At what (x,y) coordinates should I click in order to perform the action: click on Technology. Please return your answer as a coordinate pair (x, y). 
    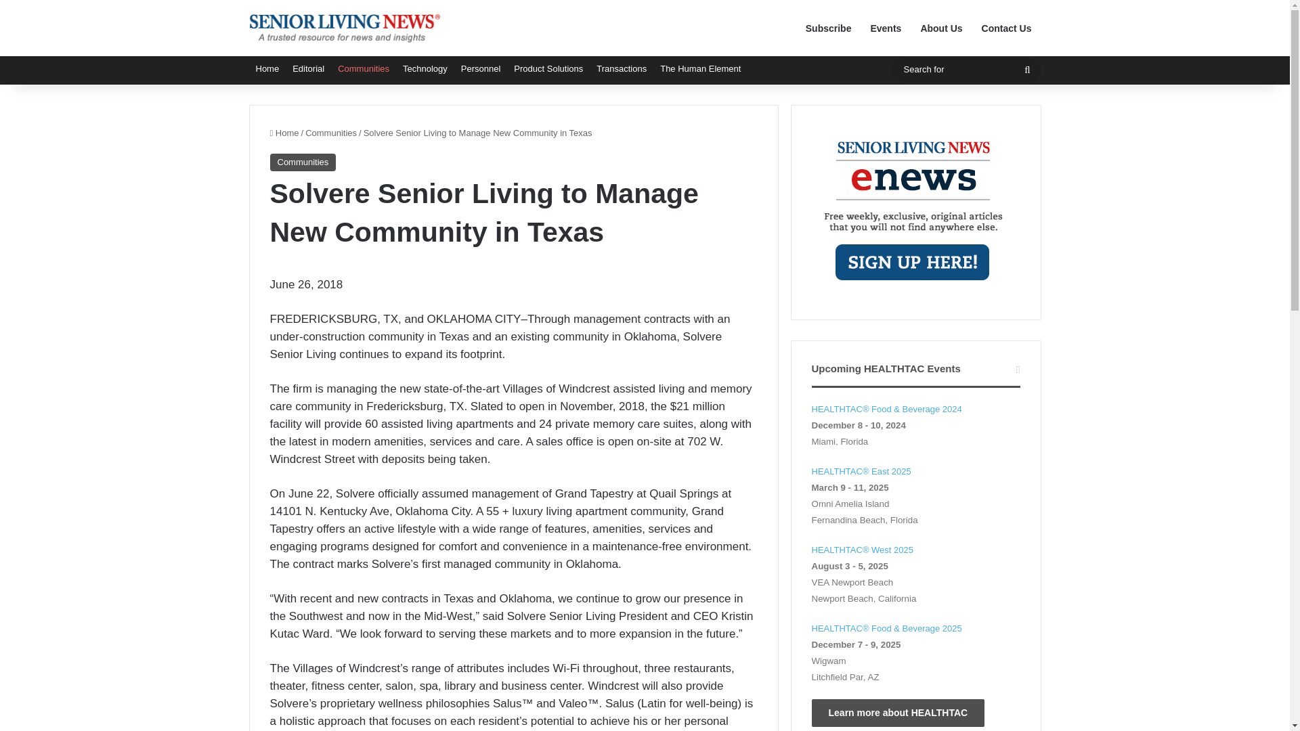
    Looking at the image, I should click on (425, 69).